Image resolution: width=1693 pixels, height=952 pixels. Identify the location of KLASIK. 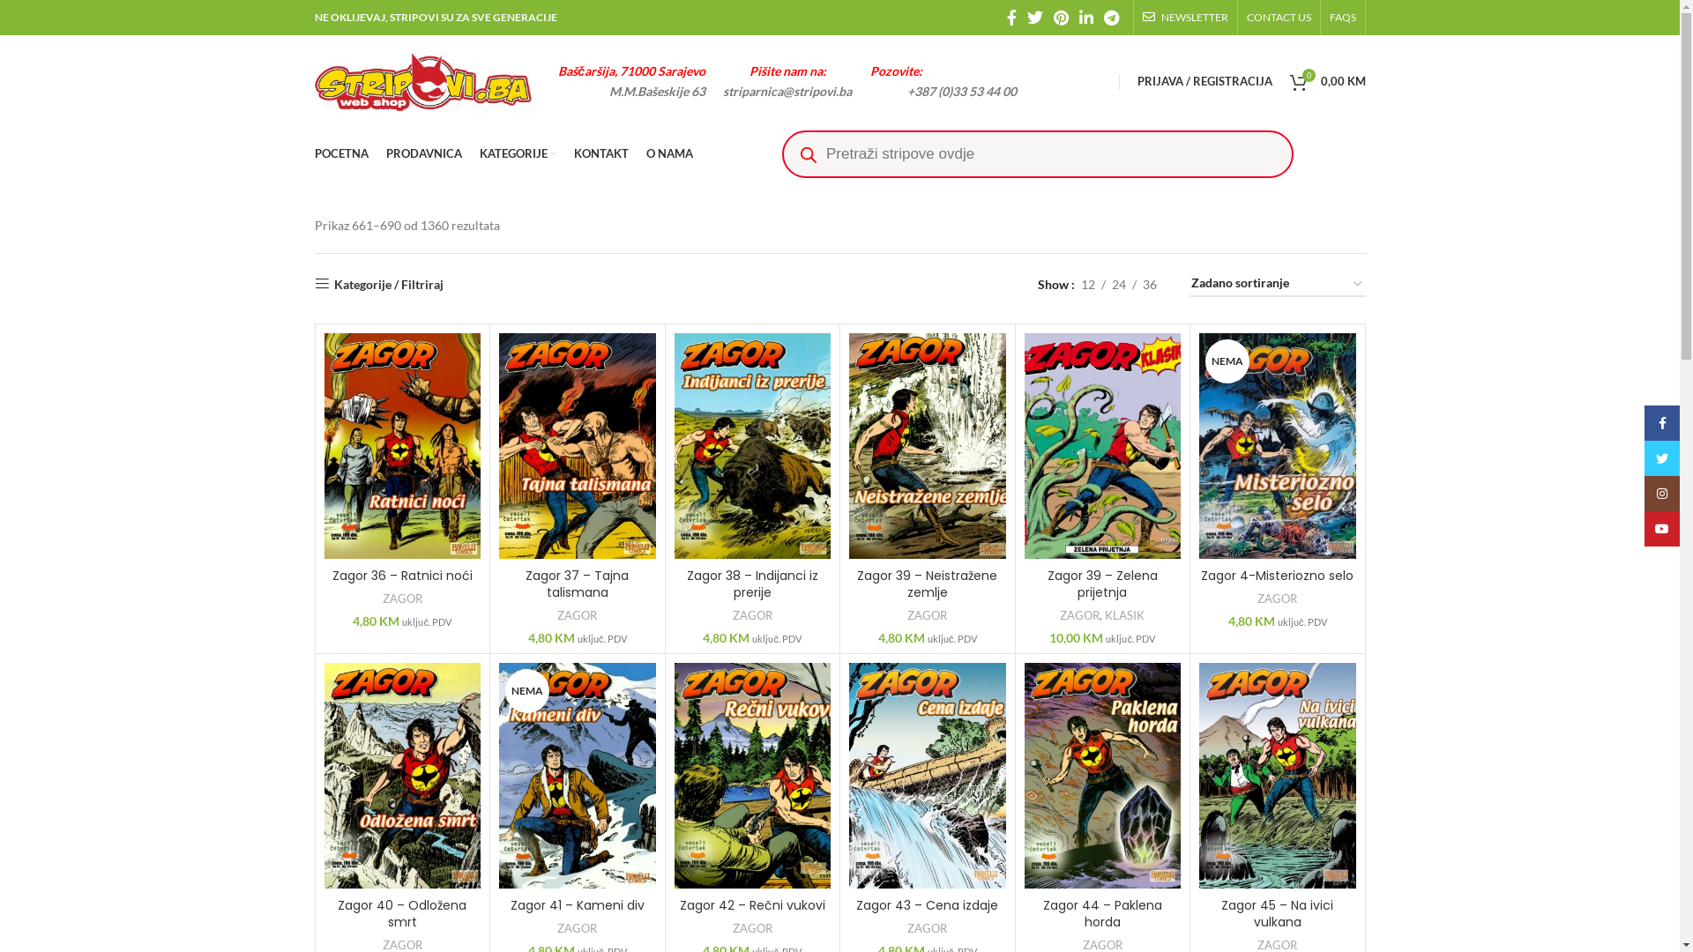
(1125, 615).